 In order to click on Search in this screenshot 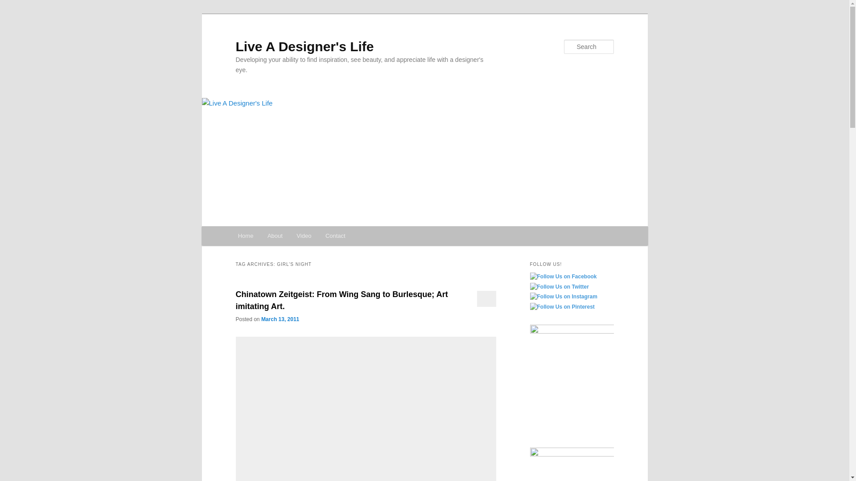, I will do `click(14, 5)`.